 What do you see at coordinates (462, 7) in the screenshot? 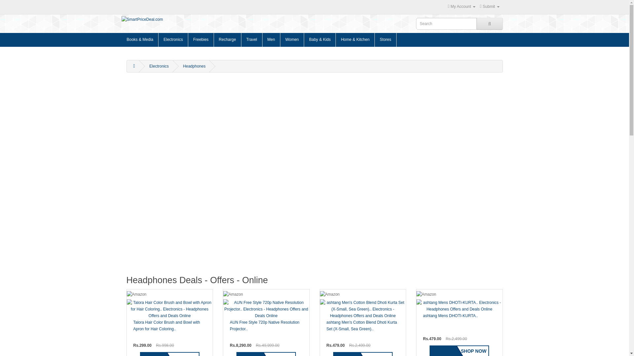
I see `My Account` at bounding box center [462, 7].